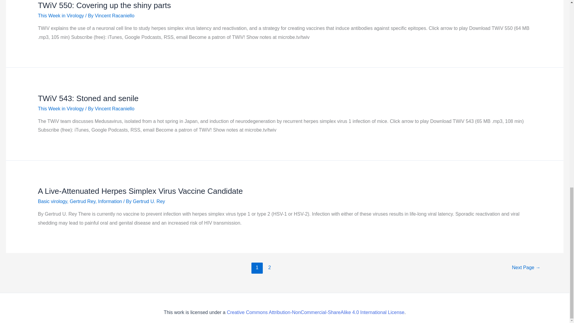  What do you see at coordinates (114, 109) in the screenshot?
I see `View all posts by Vincent Racaniello` at bounding box center [114, 109].